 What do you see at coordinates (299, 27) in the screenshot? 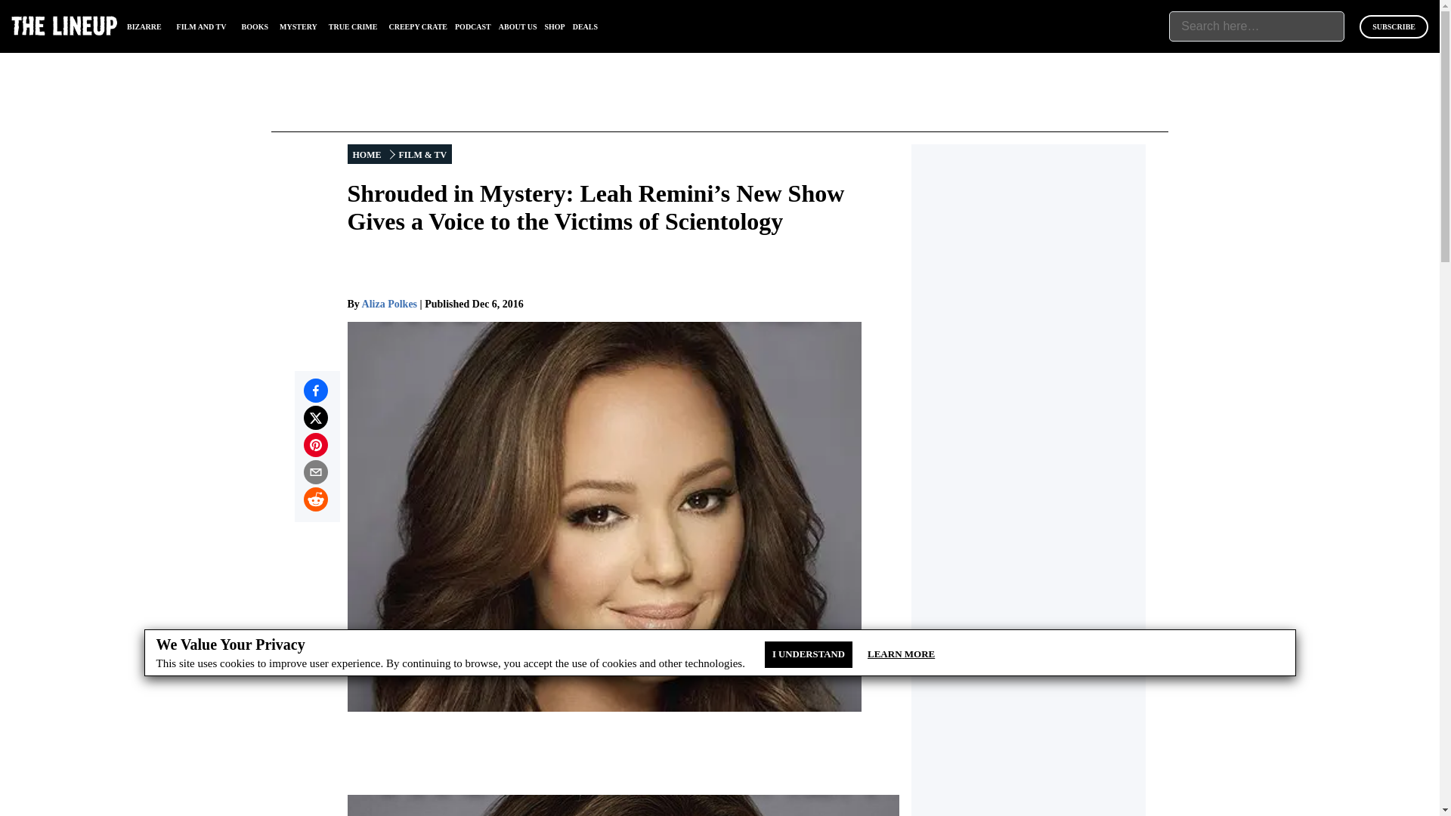
I see `MYSTERY` at bounding box center [299, 27].